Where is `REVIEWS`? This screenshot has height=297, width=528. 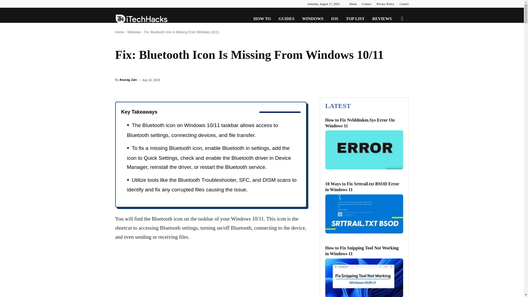
REVIEWS is located at coordinates (382, 19).